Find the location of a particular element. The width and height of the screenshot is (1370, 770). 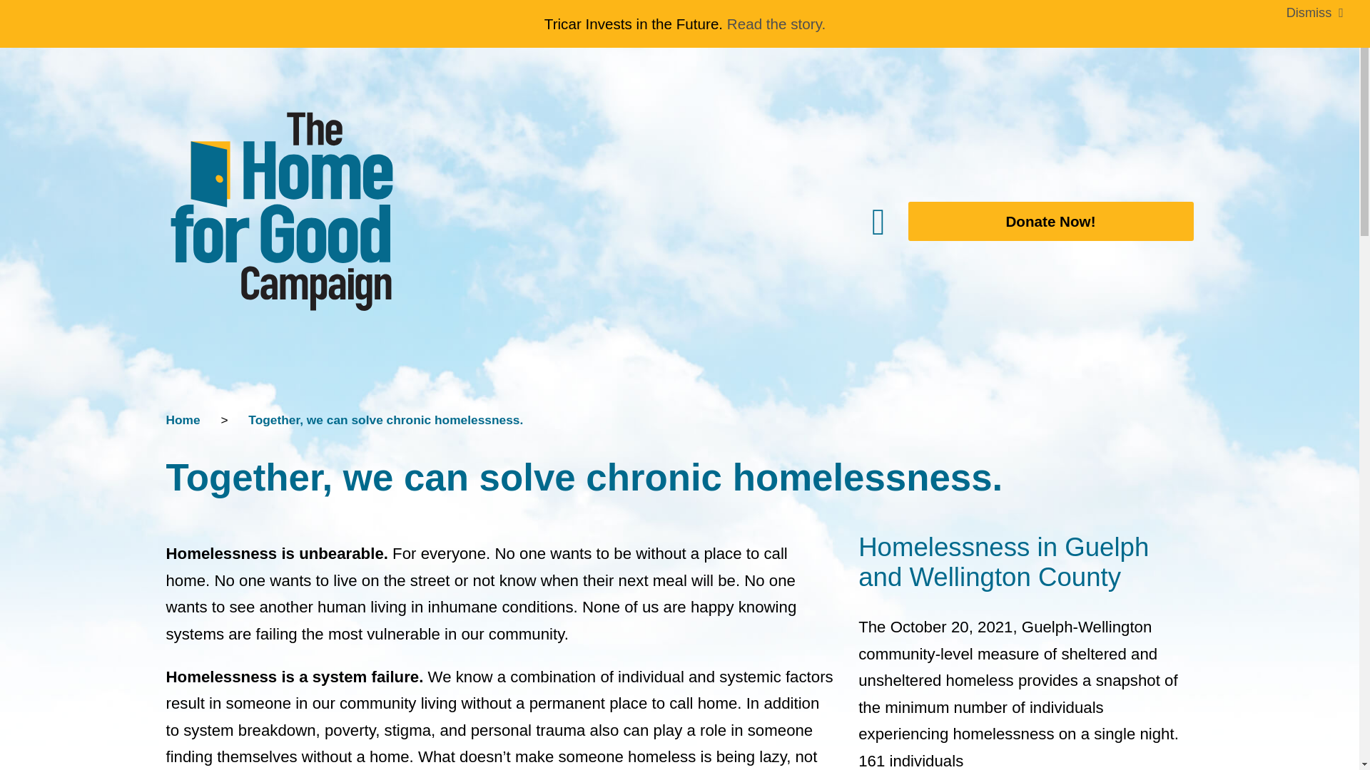

Dismiss    is located at coordinates (1316, 13).